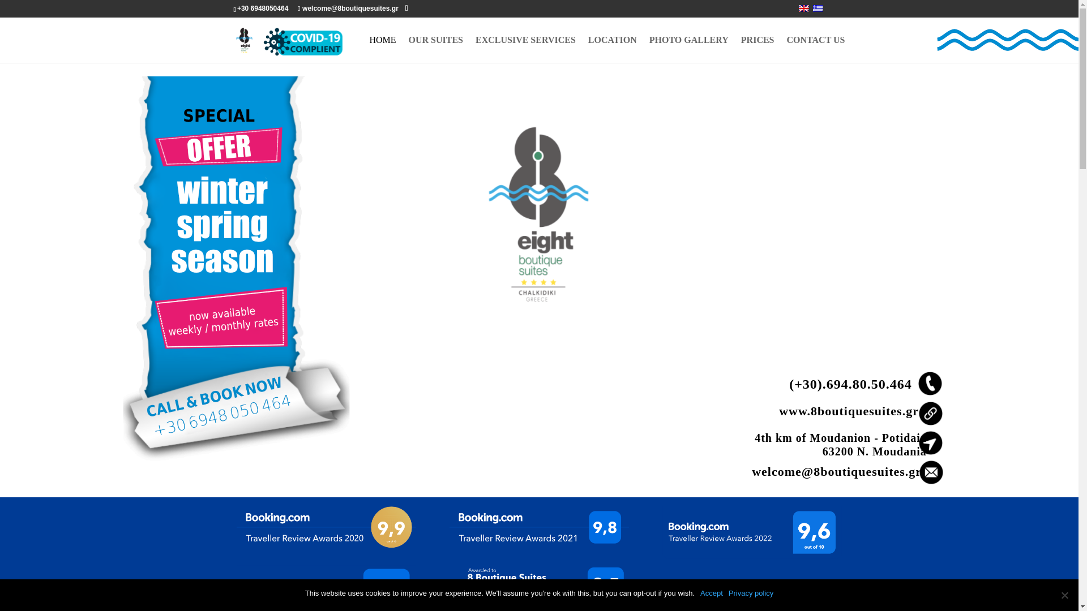 The width and height of the screenshot is (1087, 611). Describe the element at coordinates (688, 49) in the screenshot. I see `PHOTO GALLERY` at that location.